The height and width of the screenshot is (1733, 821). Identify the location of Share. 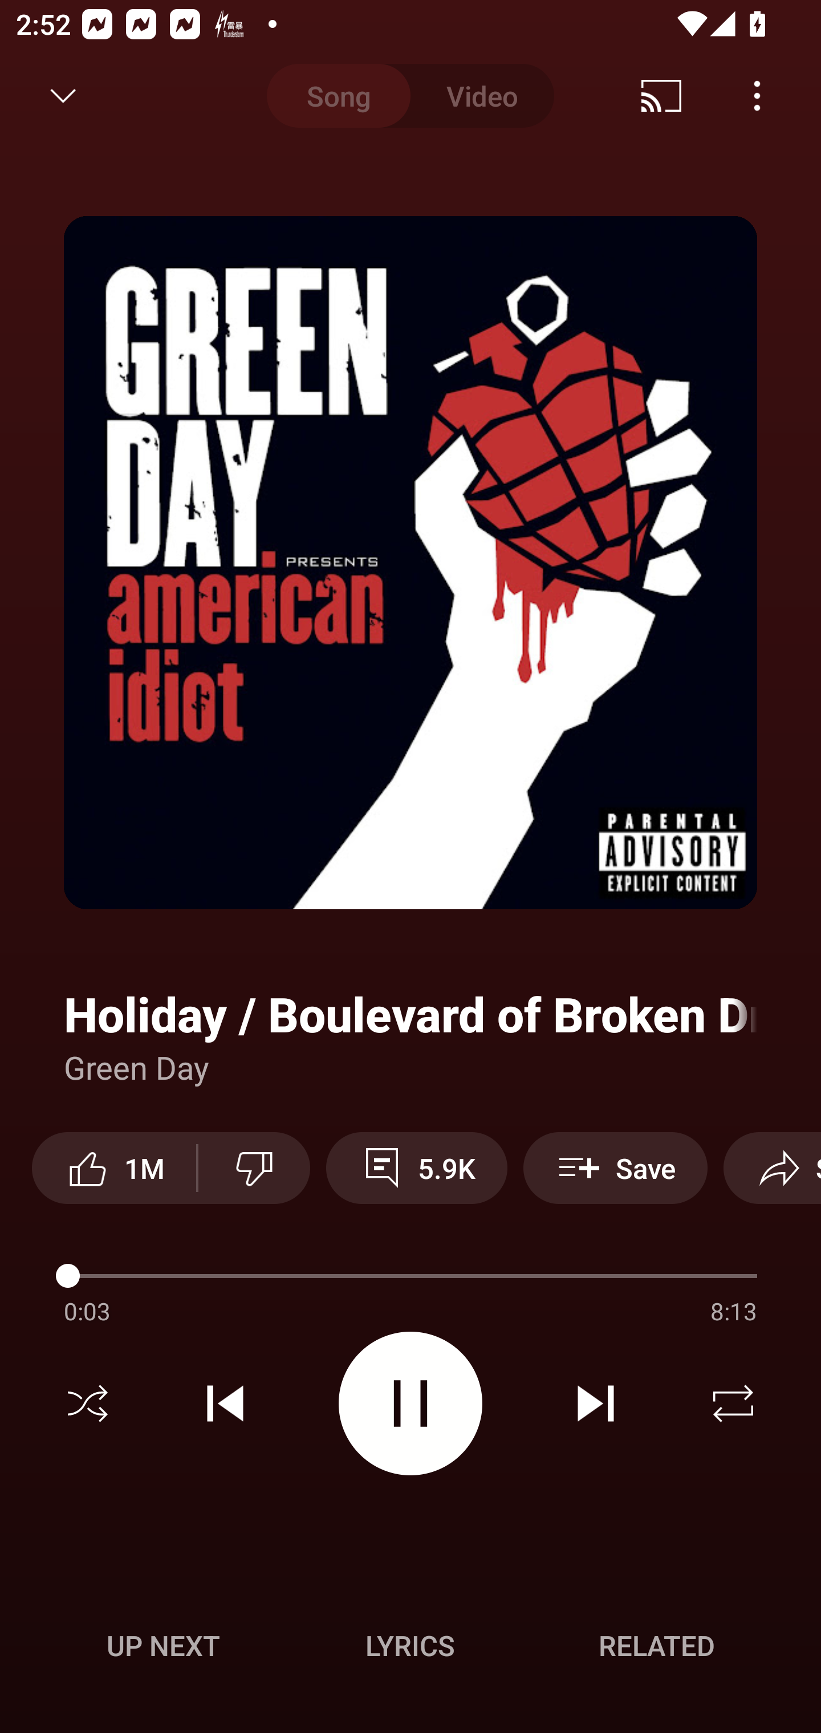
(772, 1167).